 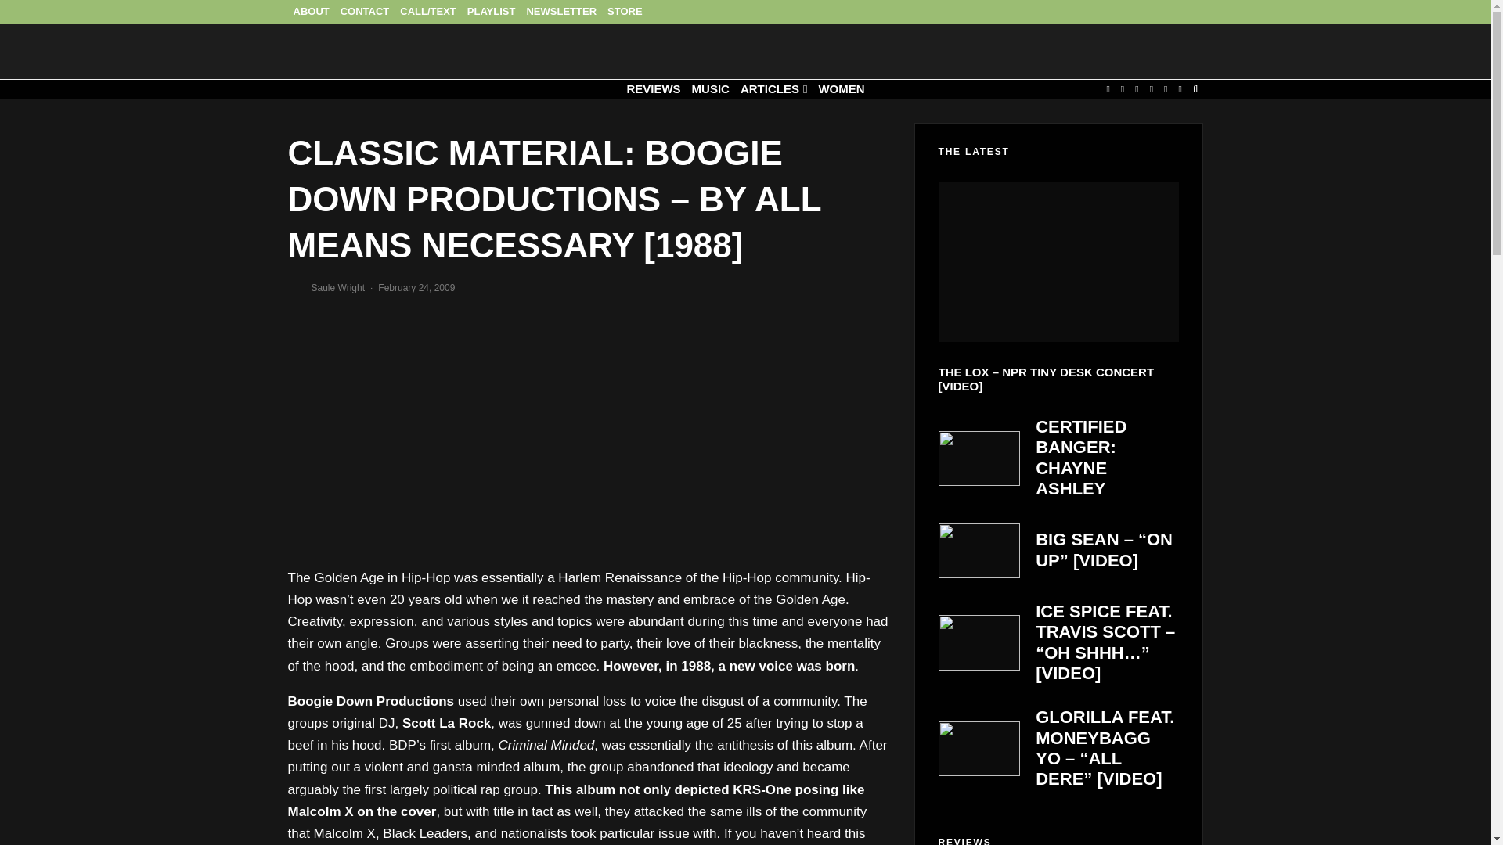 I want to click on MUSIC, so click(x=711, y=89).